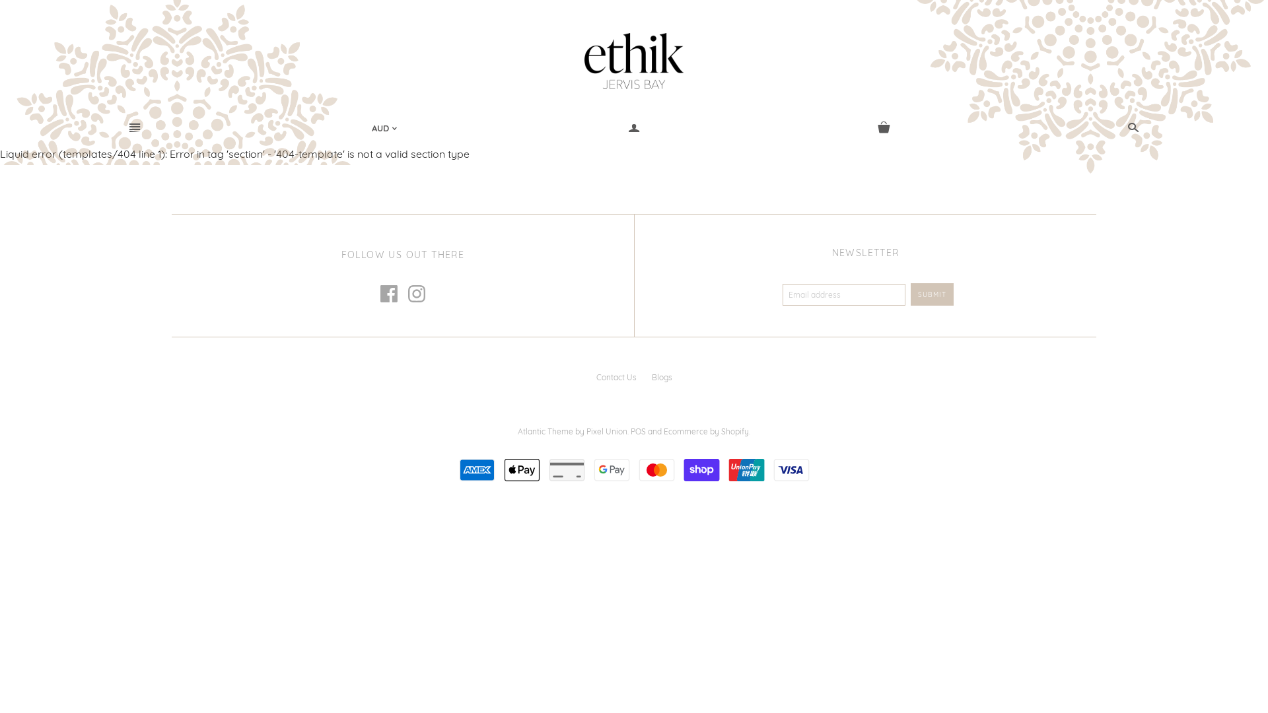  Describe the element at coordinates (417, 294) in the screenshot. I see `Instagram Icon` at that location.